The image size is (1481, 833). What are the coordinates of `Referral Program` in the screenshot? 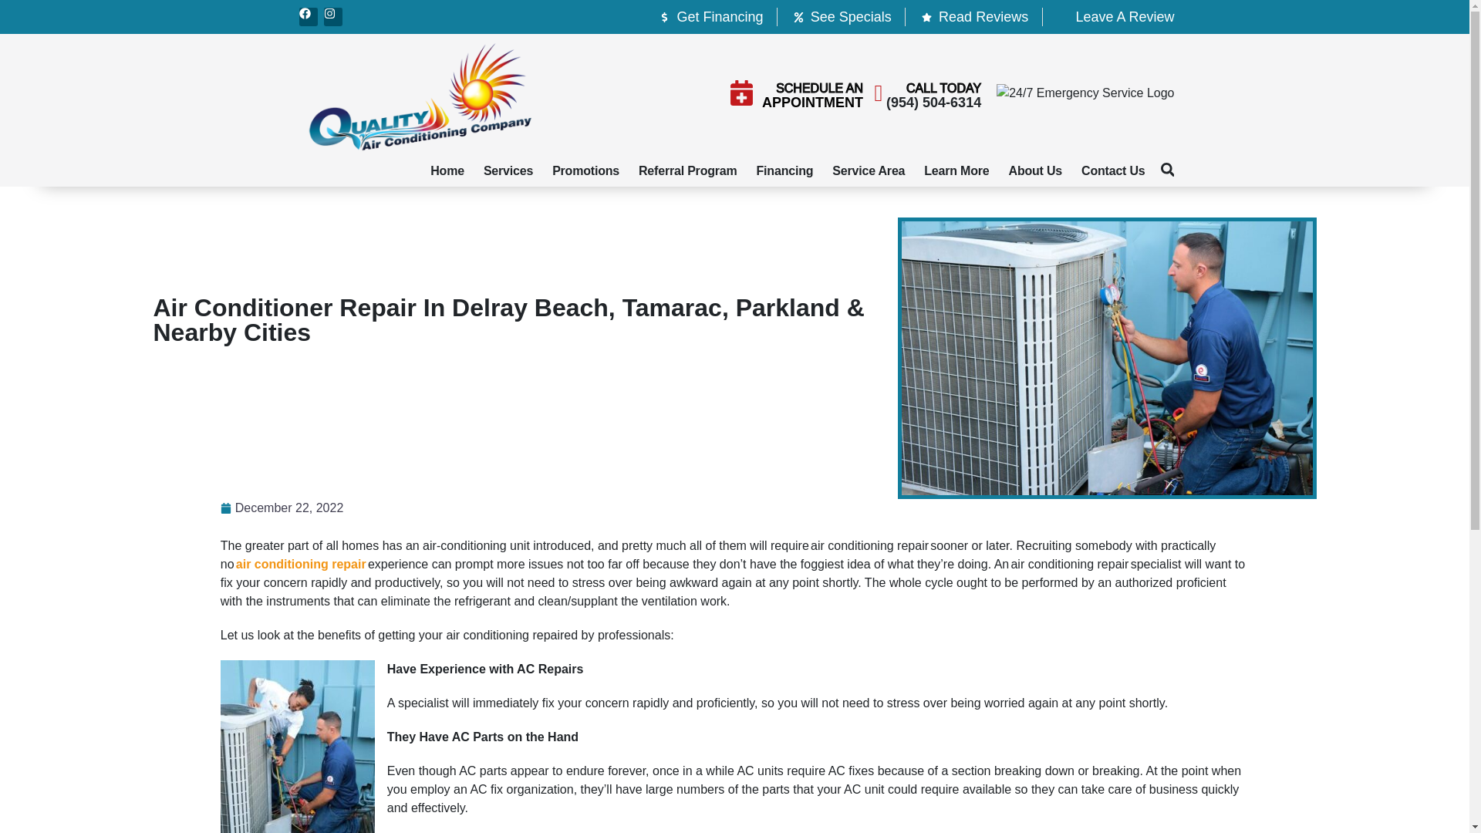 It's located at (688, 170).